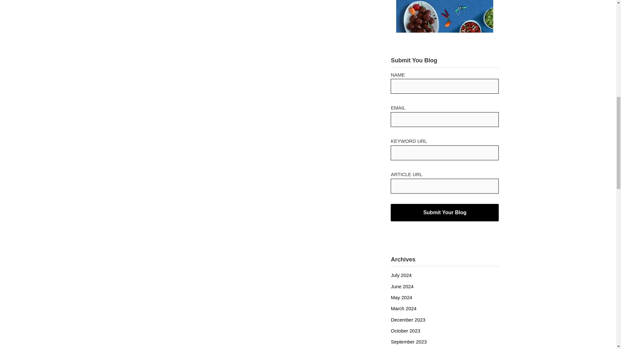 This screenshot has width=621, height=349. What do you see at coordinates (402, 286) in the screenshot?
I see `June 2024` at bounding box center [402, 286].